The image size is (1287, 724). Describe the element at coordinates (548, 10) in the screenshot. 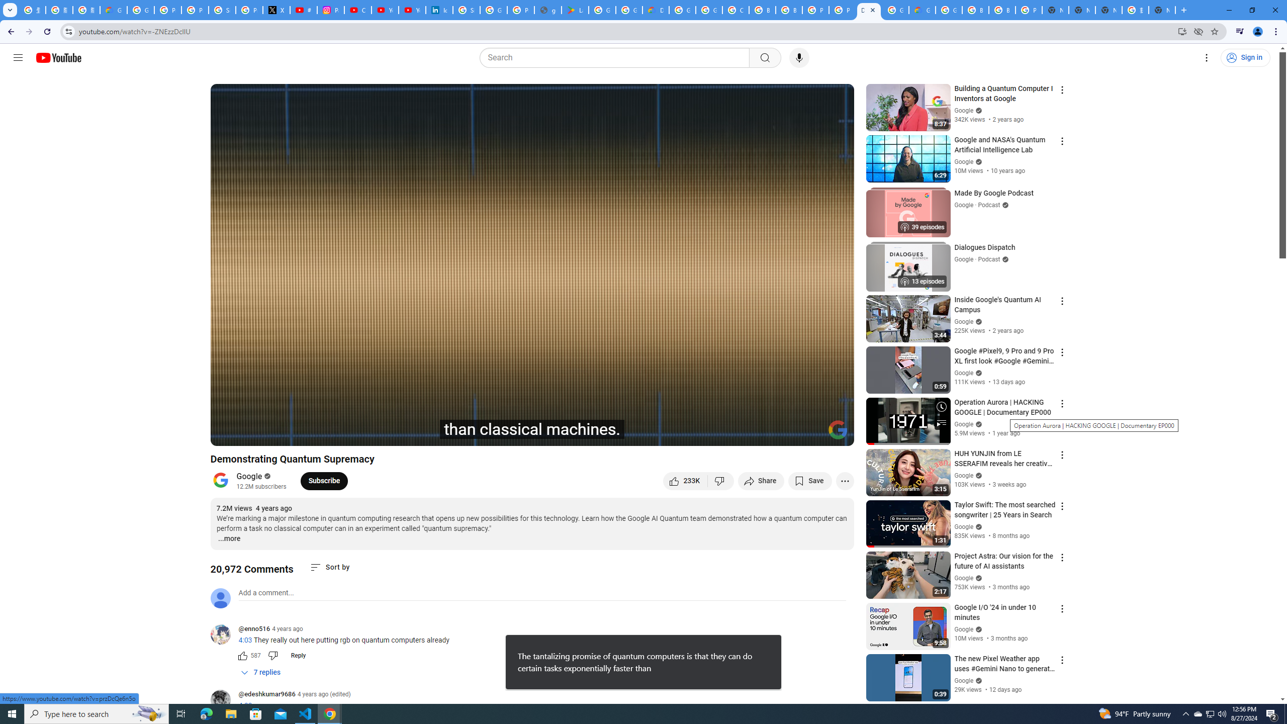

I see `google_privacy_policy_en.pdf` at that location.